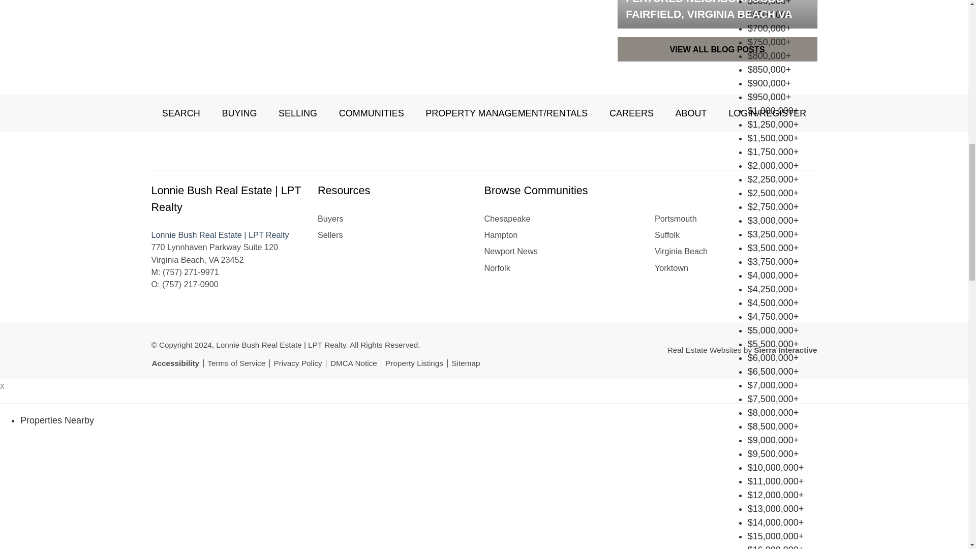  What do you see at coordinates (500, 235) in the screenshot?
I see `View Hampton` at bounding box center [500, 235].